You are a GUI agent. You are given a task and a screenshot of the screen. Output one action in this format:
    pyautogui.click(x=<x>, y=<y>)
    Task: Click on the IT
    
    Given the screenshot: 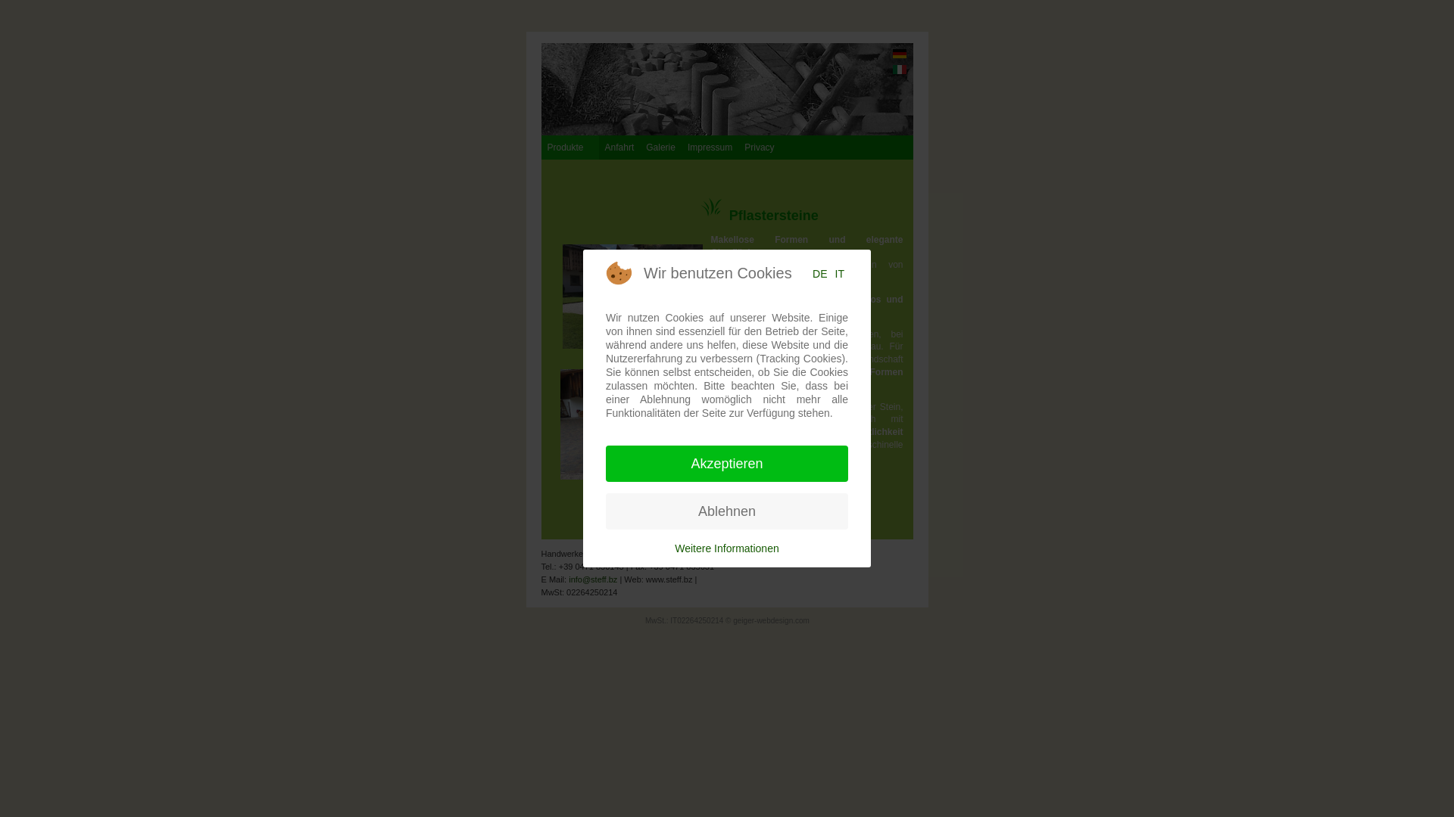 What is the action you would take?
    pyautogui.click(x=840, y=274)
    